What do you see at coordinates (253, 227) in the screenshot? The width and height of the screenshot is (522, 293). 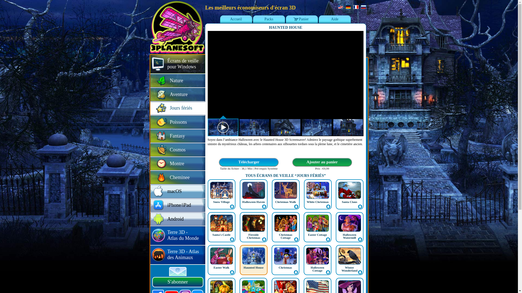 I see `Fireside Christmas` at bounding box center [253, 227].